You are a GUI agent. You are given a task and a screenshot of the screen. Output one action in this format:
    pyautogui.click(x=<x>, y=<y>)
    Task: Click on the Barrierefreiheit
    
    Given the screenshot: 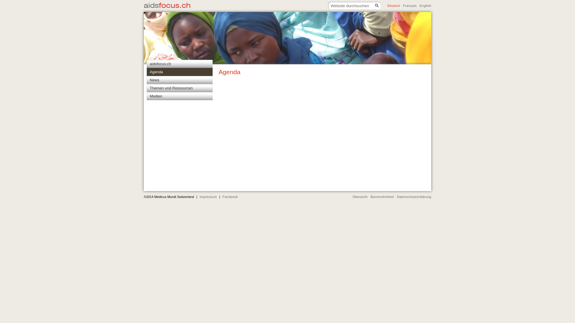 What is the action you would take?
    pyautogui.click(x=381, y=197)
    